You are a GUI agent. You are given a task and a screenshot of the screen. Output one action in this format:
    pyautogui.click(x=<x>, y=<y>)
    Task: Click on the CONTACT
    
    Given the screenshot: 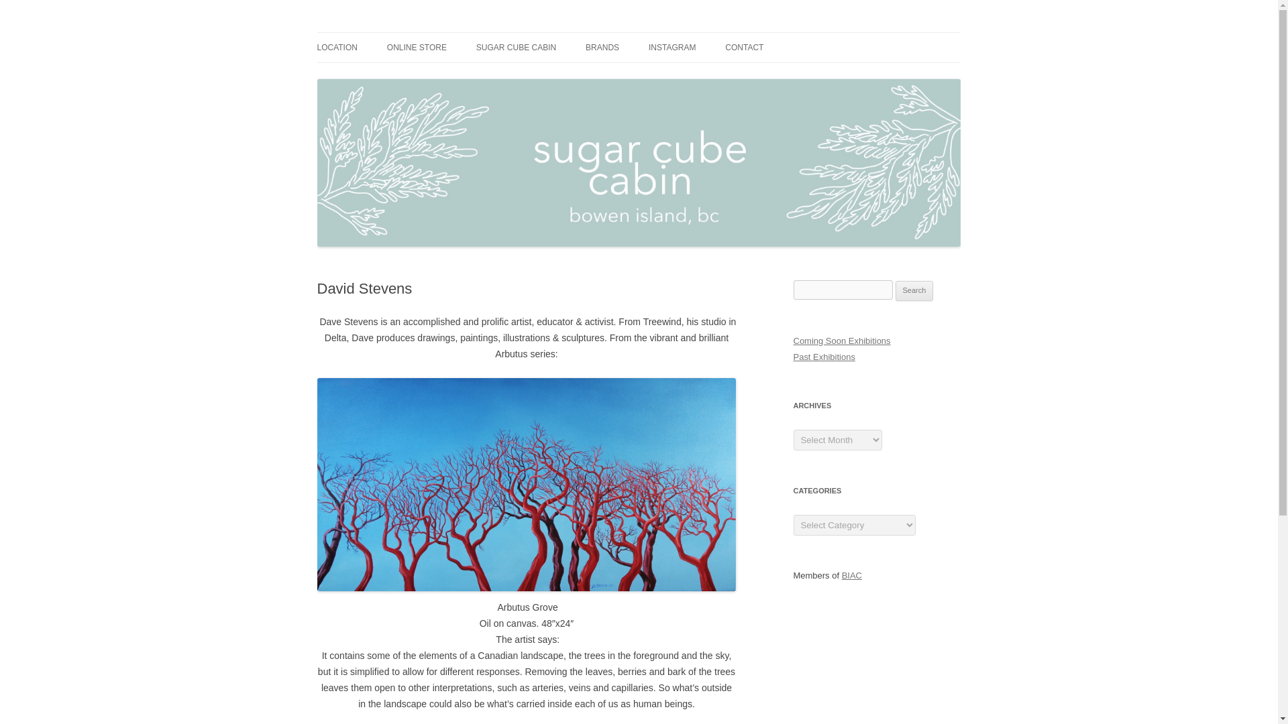 What is the action you would take?
    pyautogui.click(x=744, y=47)
    